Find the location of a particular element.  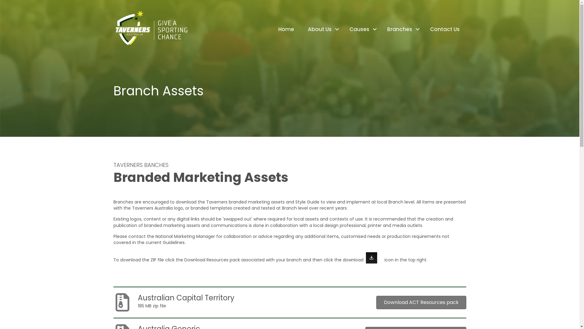

Branches is located at coordinates (401, 29).